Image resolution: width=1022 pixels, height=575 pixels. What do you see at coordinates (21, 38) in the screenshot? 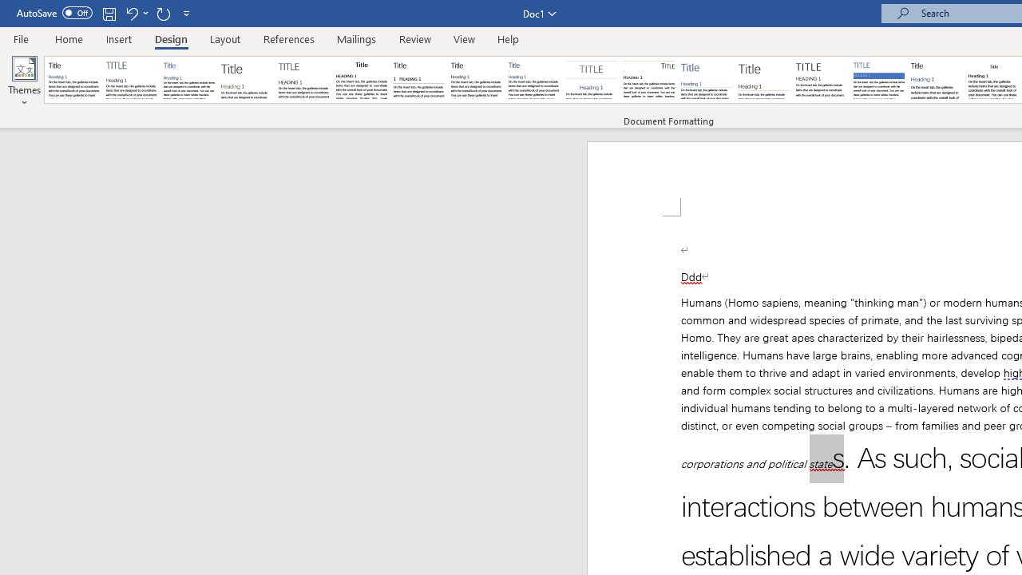
I see `File Tab` at bounding box center [21, 38].